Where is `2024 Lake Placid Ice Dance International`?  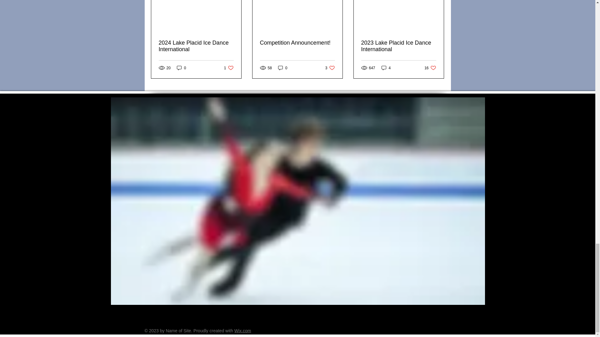 2024 Lake Placid Ice Dance International is located at coordinates (430, 68).